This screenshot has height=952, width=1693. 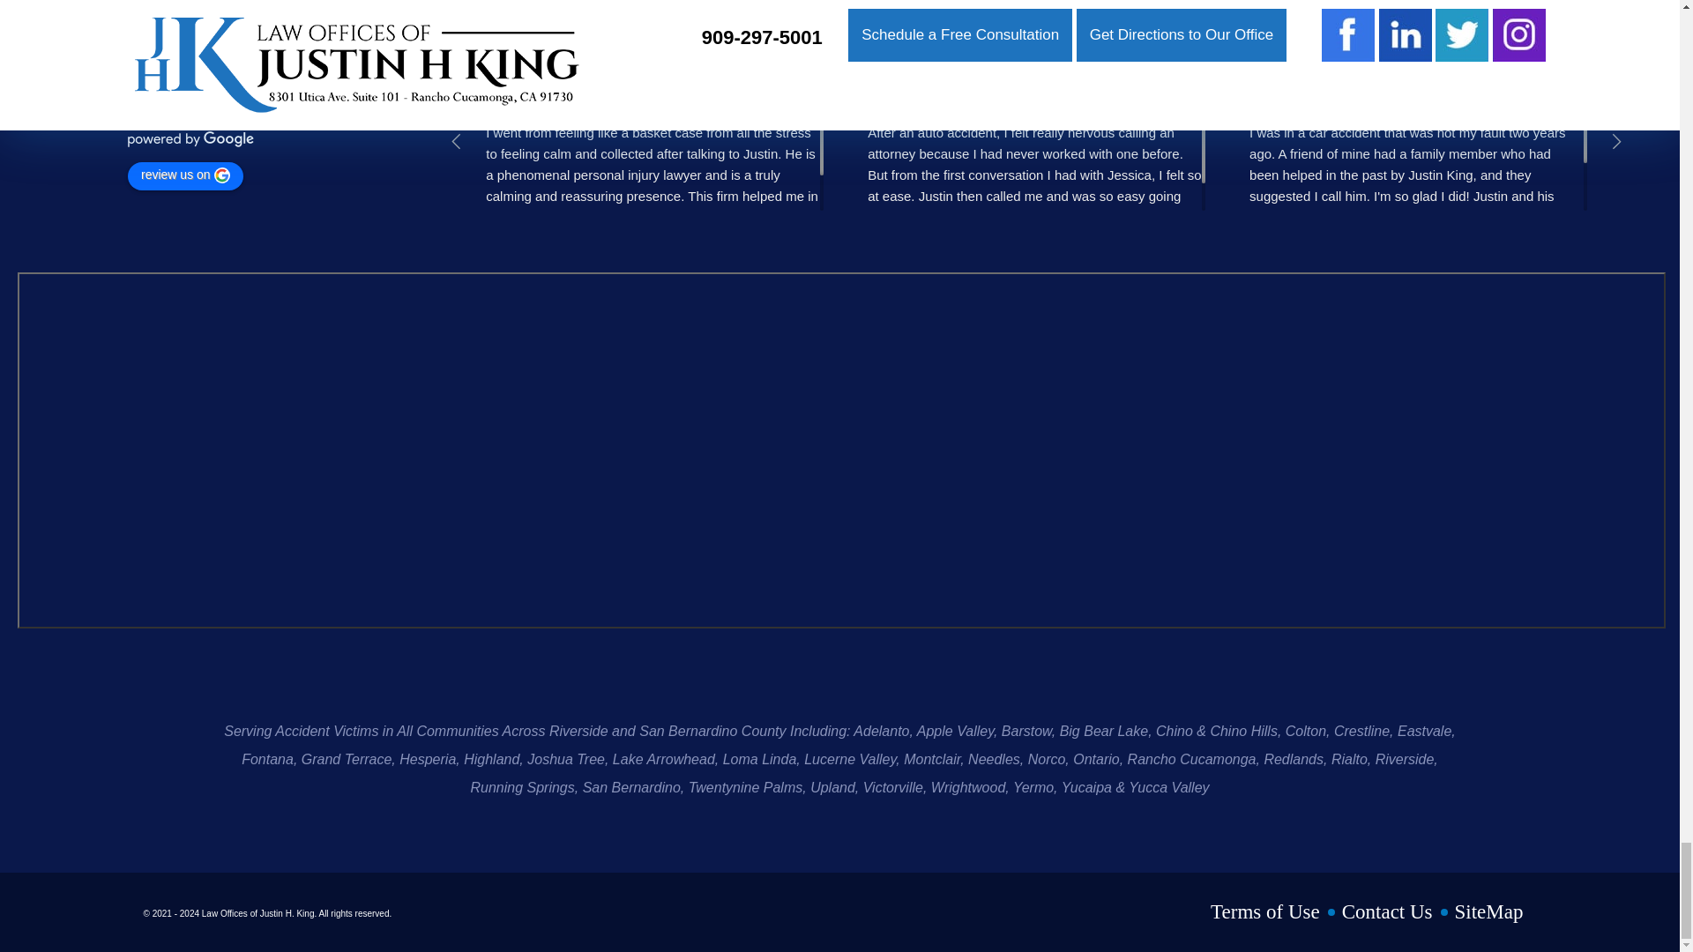 I want to click on Melinda Jordan, so click(x=508, y=62).